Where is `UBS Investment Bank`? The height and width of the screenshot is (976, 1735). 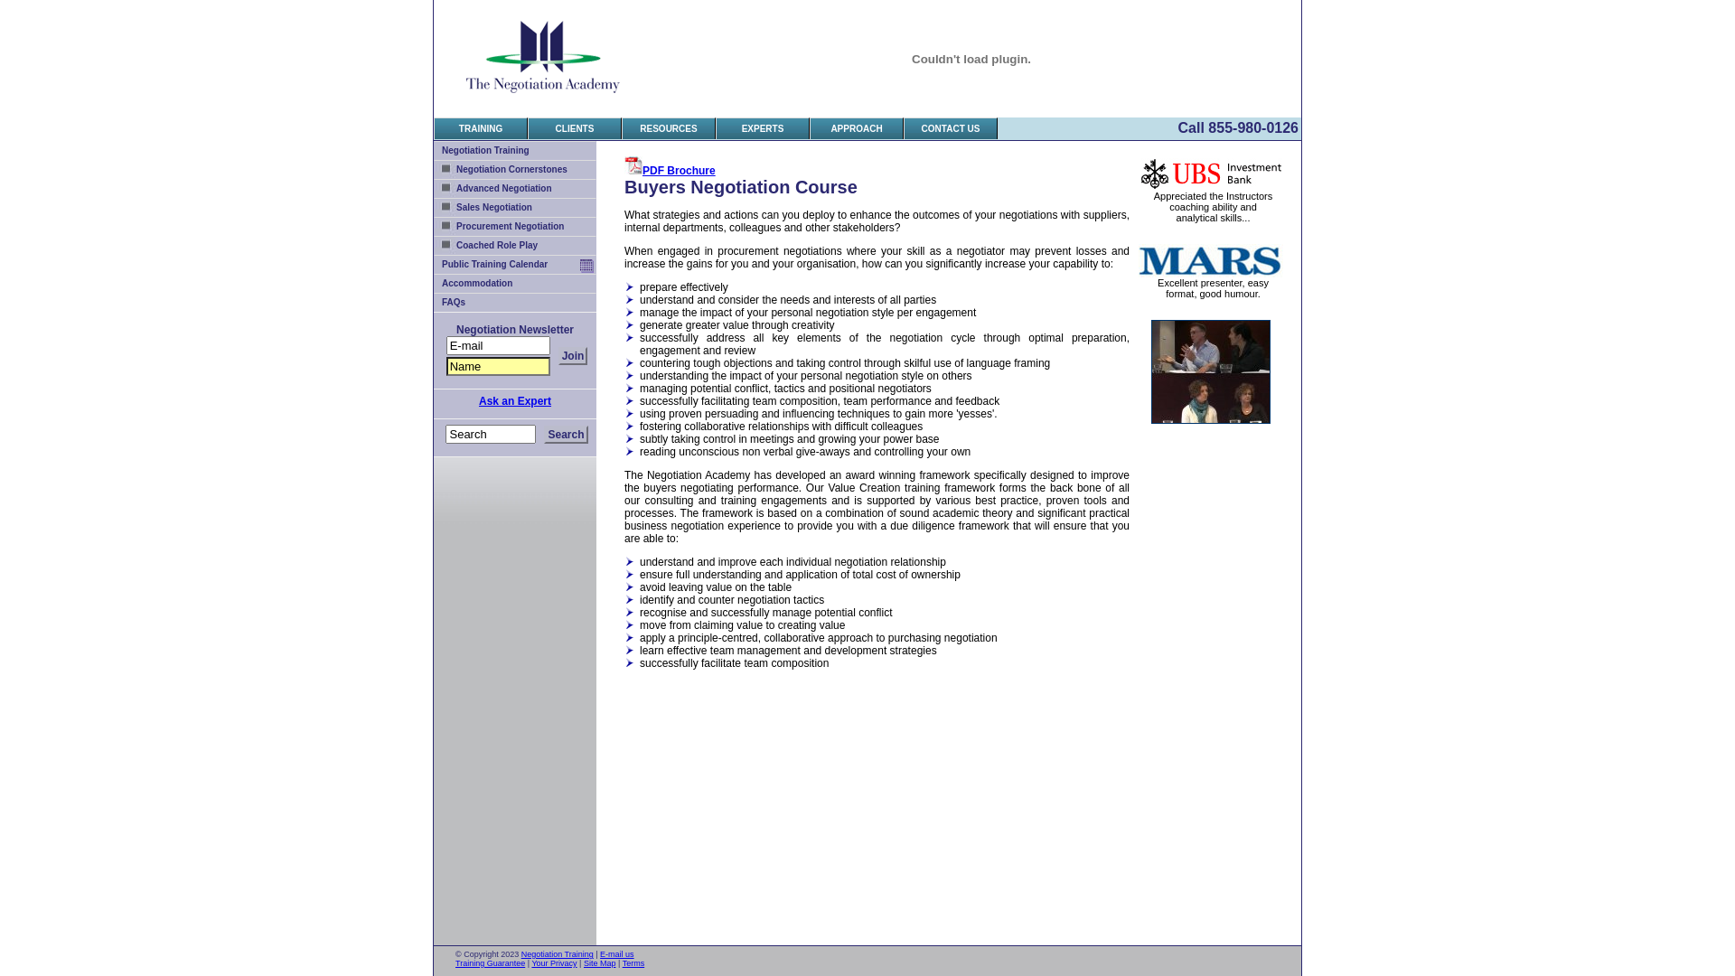 UBS Investment Bank is located at coordinates (1211, 187).